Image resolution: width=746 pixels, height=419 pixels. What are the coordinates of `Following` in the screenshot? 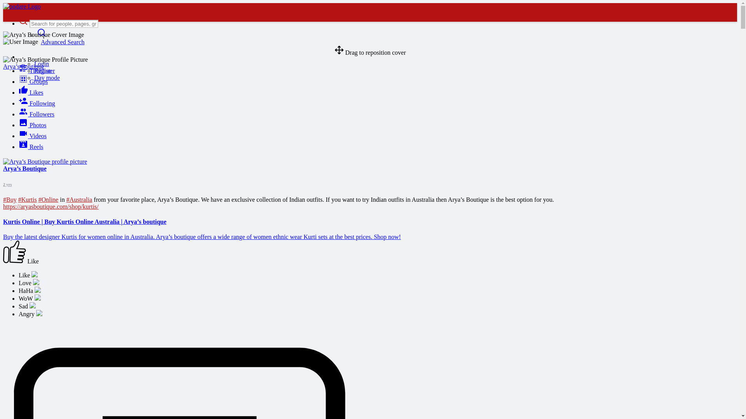 It's located at (37, 103).